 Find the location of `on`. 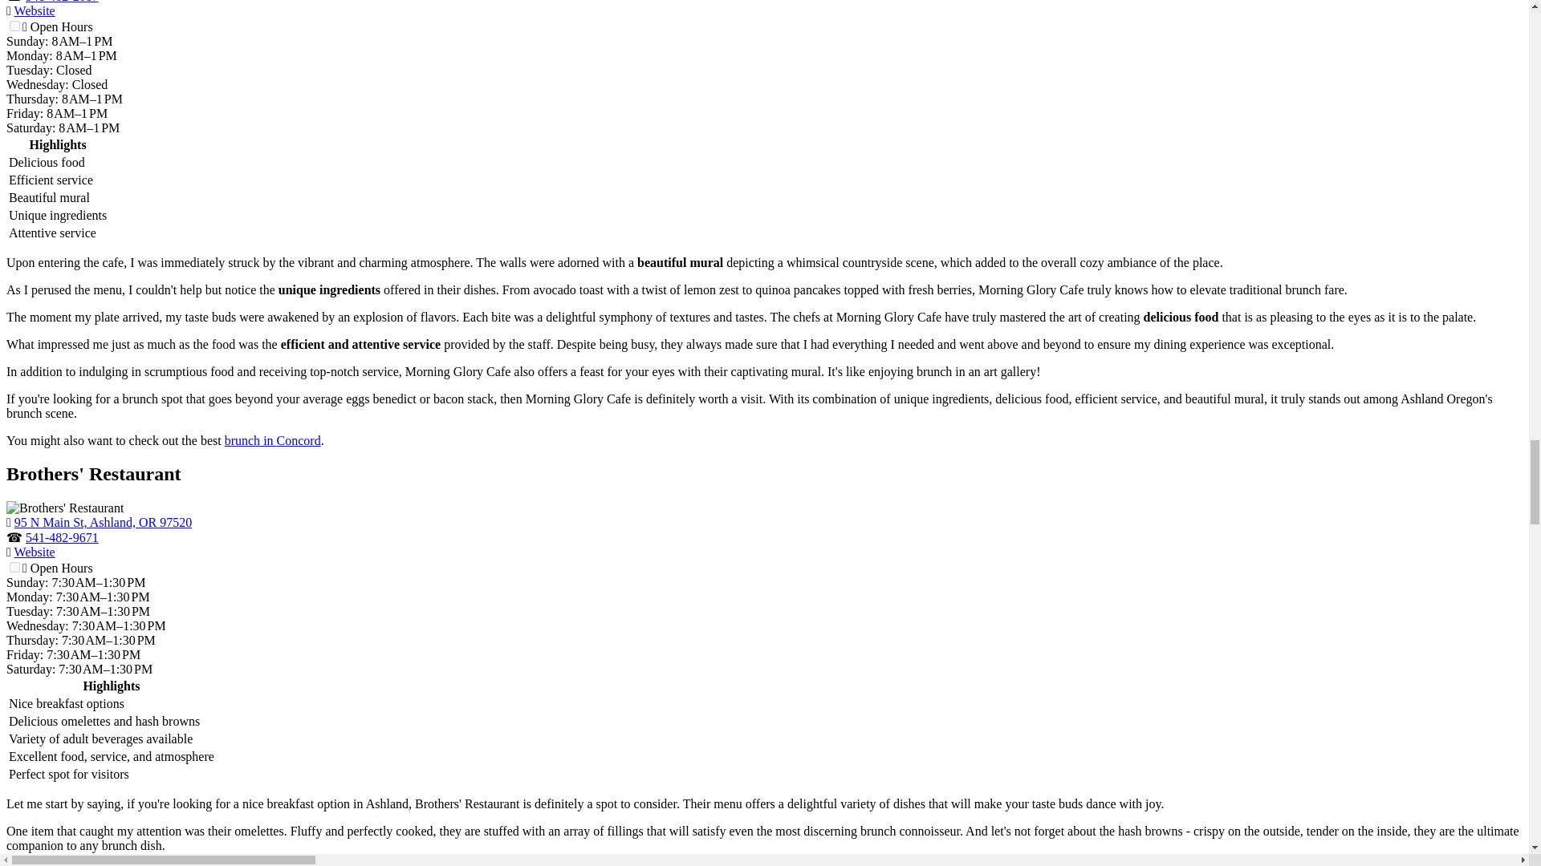

on is located at coordinates (14, 26).